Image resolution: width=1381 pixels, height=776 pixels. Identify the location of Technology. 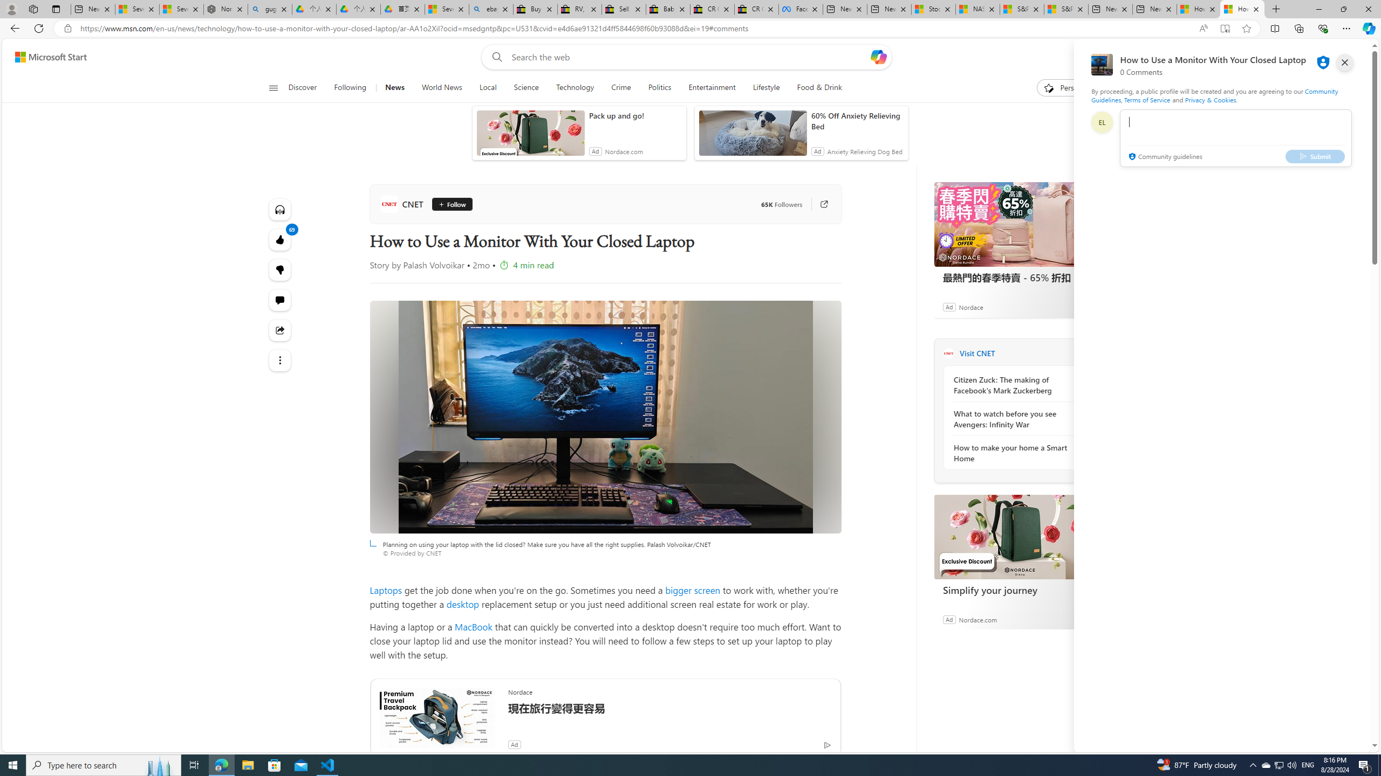
(574, 88).